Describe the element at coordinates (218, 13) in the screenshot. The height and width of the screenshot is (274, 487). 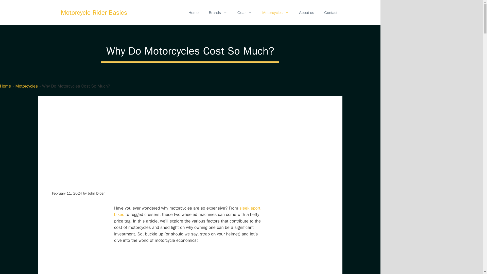
I see `Brands` at that location.